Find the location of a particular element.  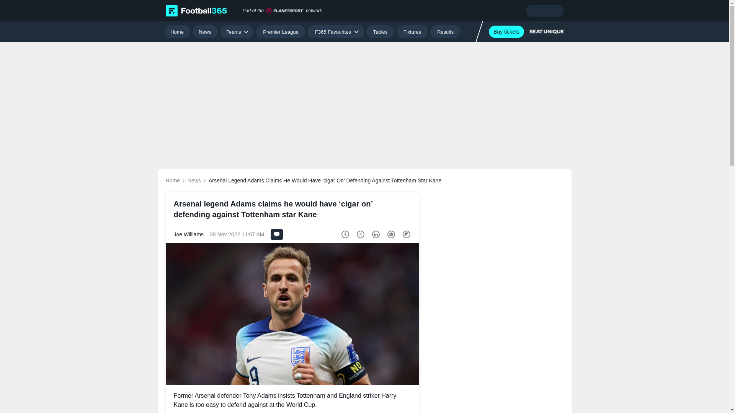

Results is located at coordinates (445, 31).